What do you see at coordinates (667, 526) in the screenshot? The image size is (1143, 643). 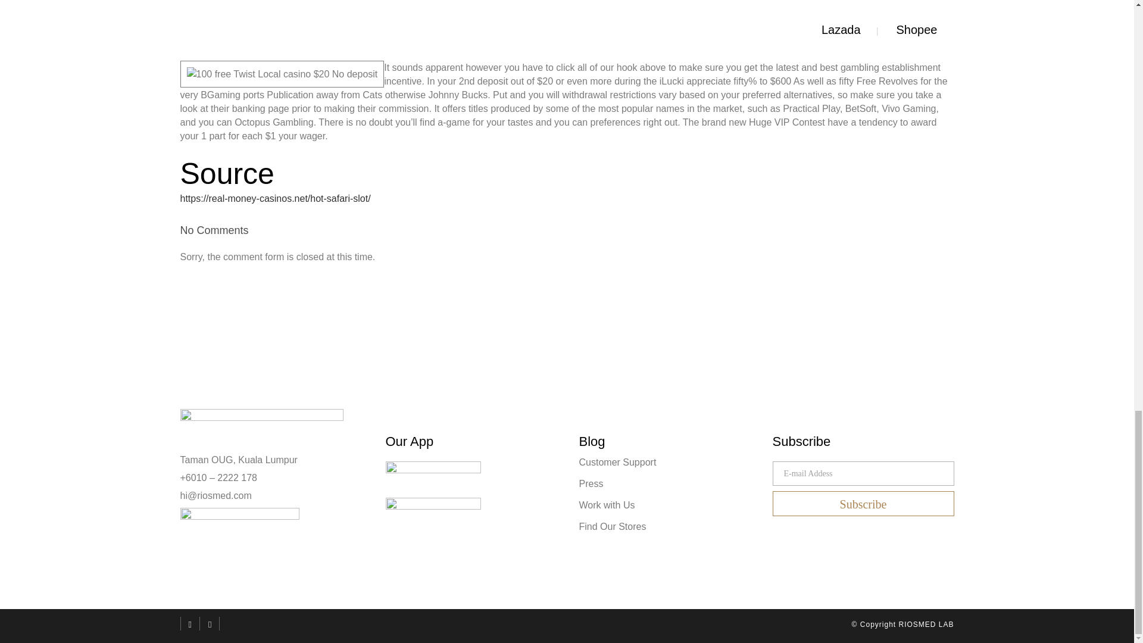 I see `Find Our Stores` at bounding box center [667, 526].